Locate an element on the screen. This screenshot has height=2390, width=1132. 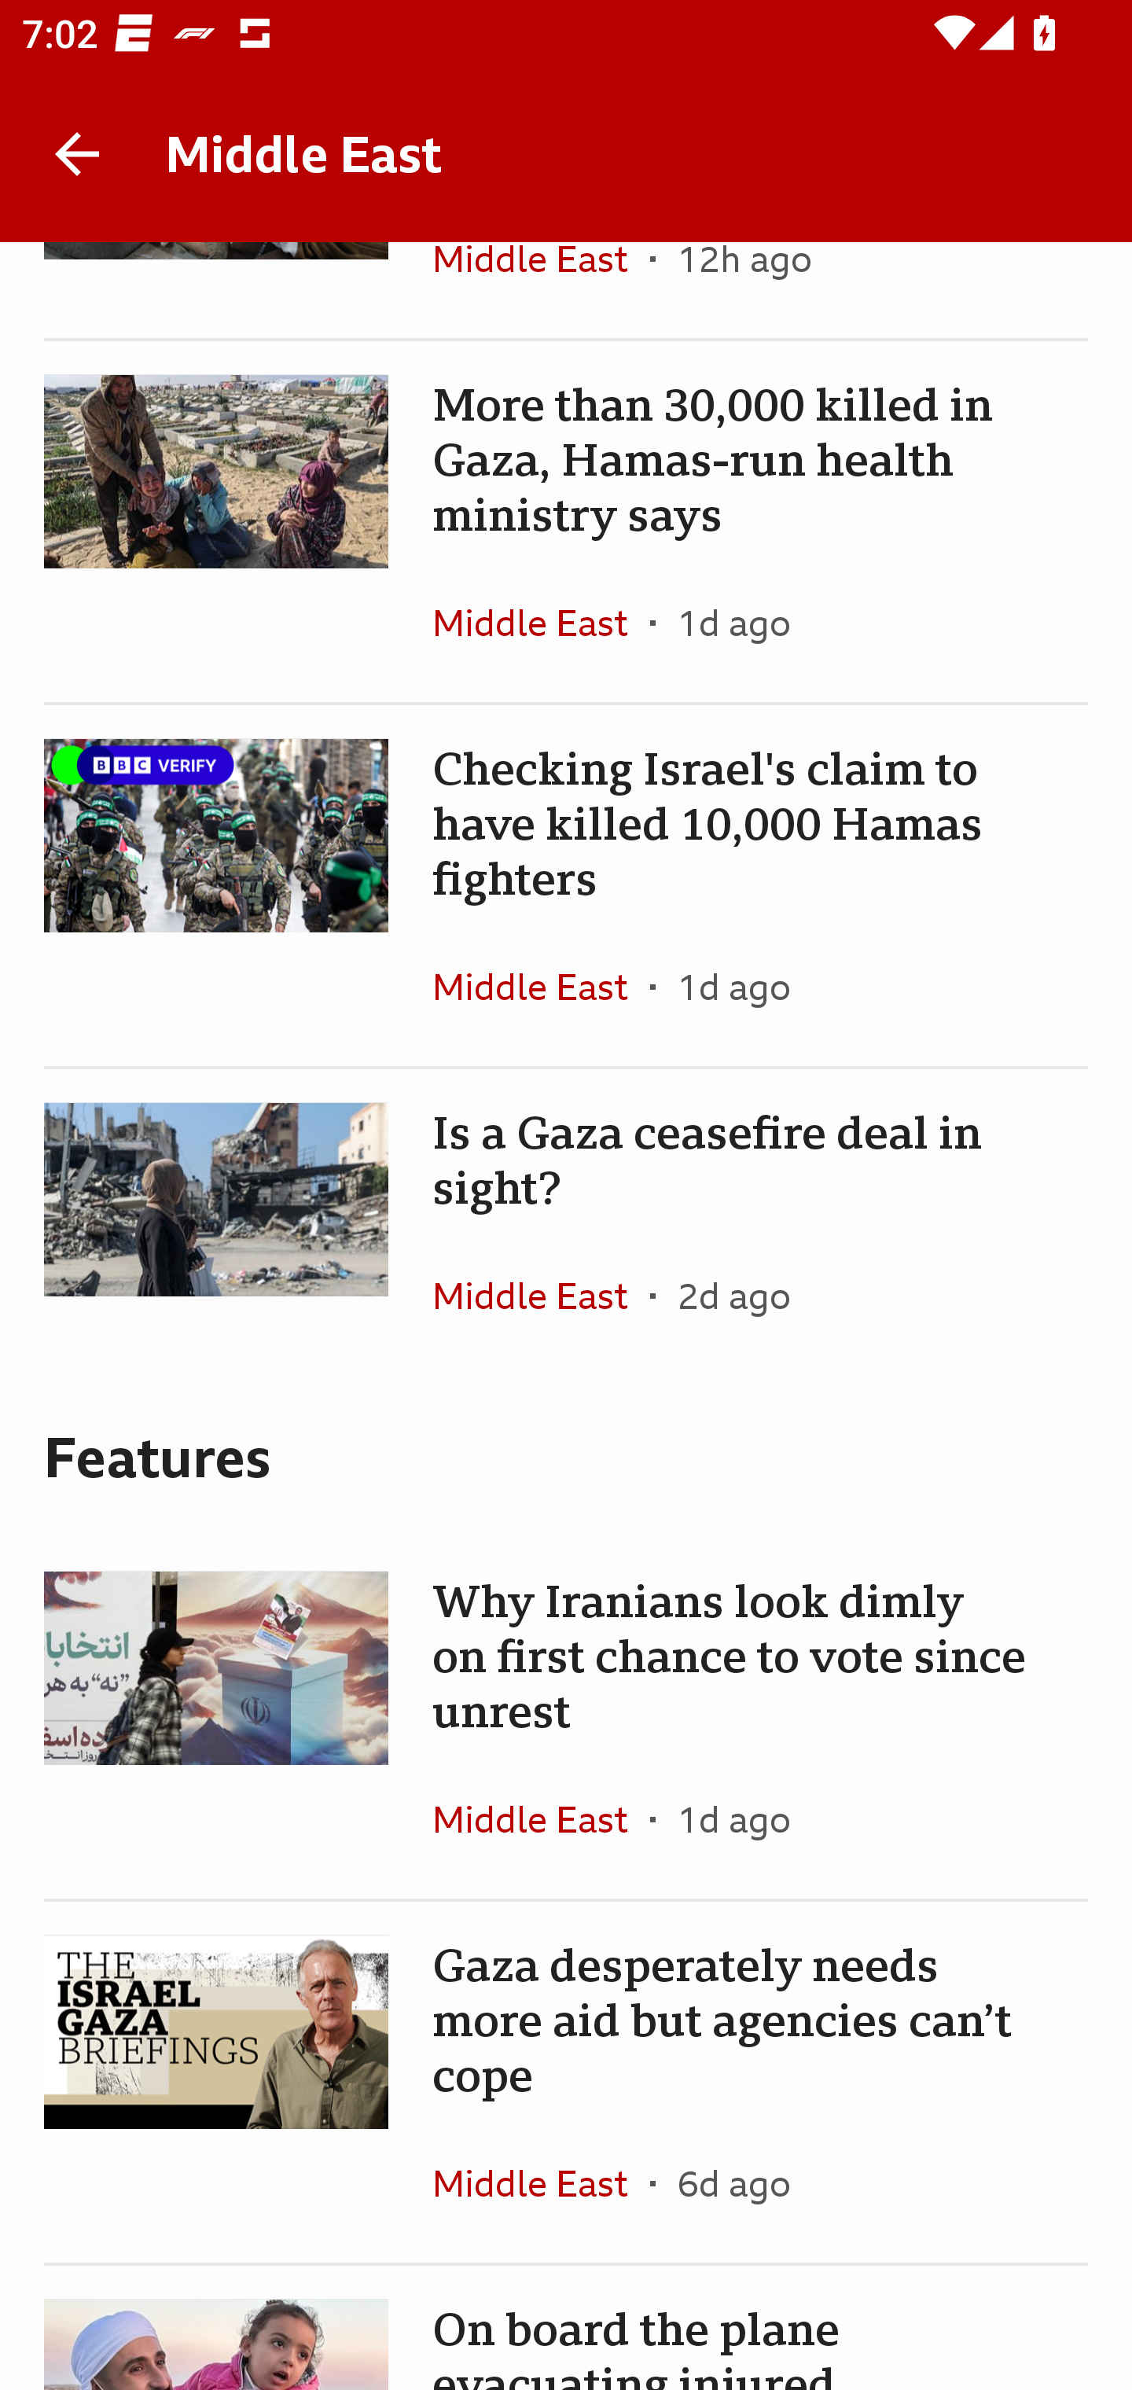
Middle East In the section Middle East is located at coordinates (541, 623).